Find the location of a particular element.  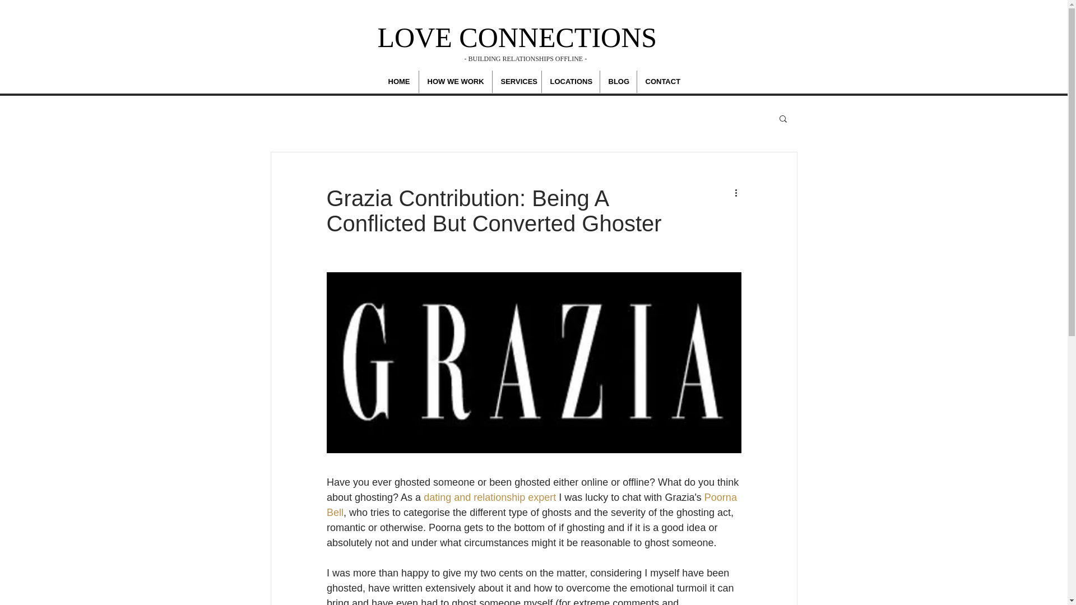

Poorna Bell is located at coordinates (532, 505).